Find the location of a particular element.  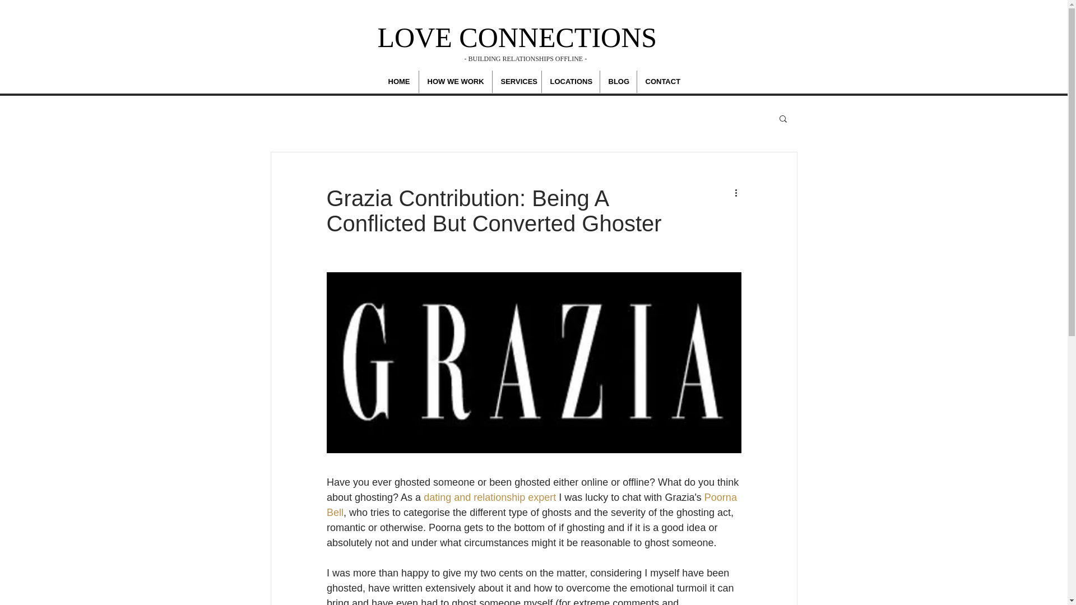

Poorna Bell is located at coordinates (532, 505).